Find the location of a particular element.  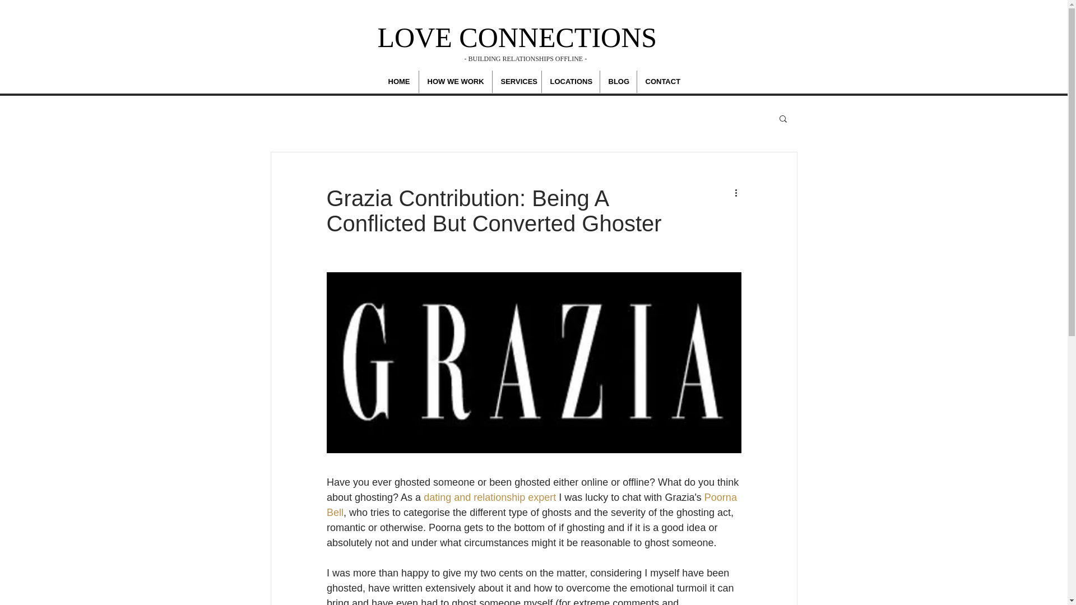

Poorna Bell is located at coordinates (532, 505).